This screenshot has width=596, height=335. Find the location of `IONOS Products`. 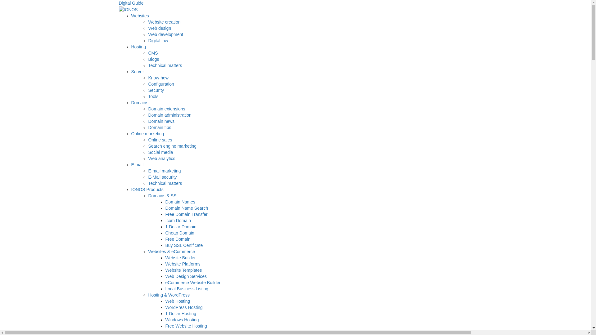

IONOS Products is located at coordinates (147, 190).